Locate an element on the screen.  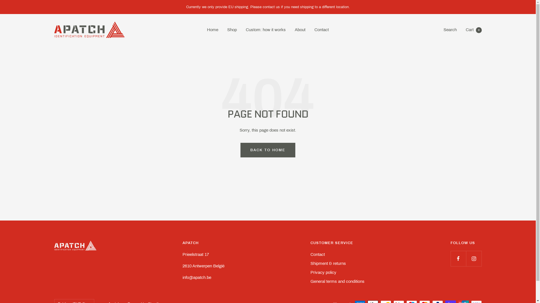
Home is located at coordinates (213, 30).